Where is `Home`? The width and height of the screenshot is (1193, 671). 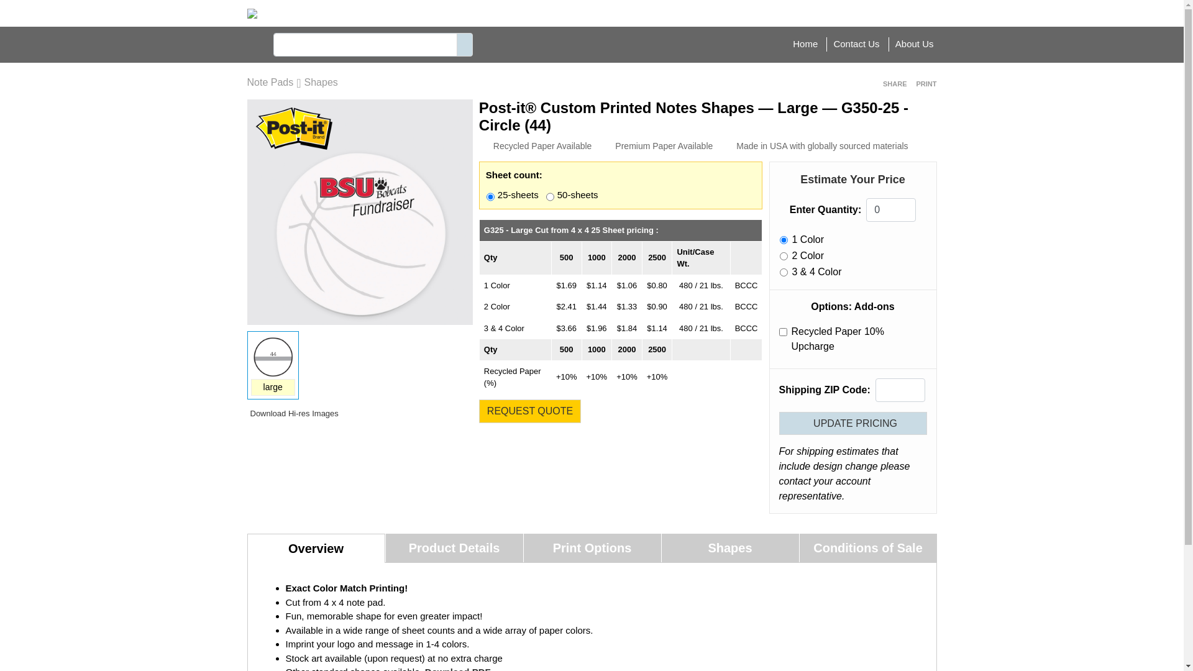
Home is located at coordinates (805, 43).